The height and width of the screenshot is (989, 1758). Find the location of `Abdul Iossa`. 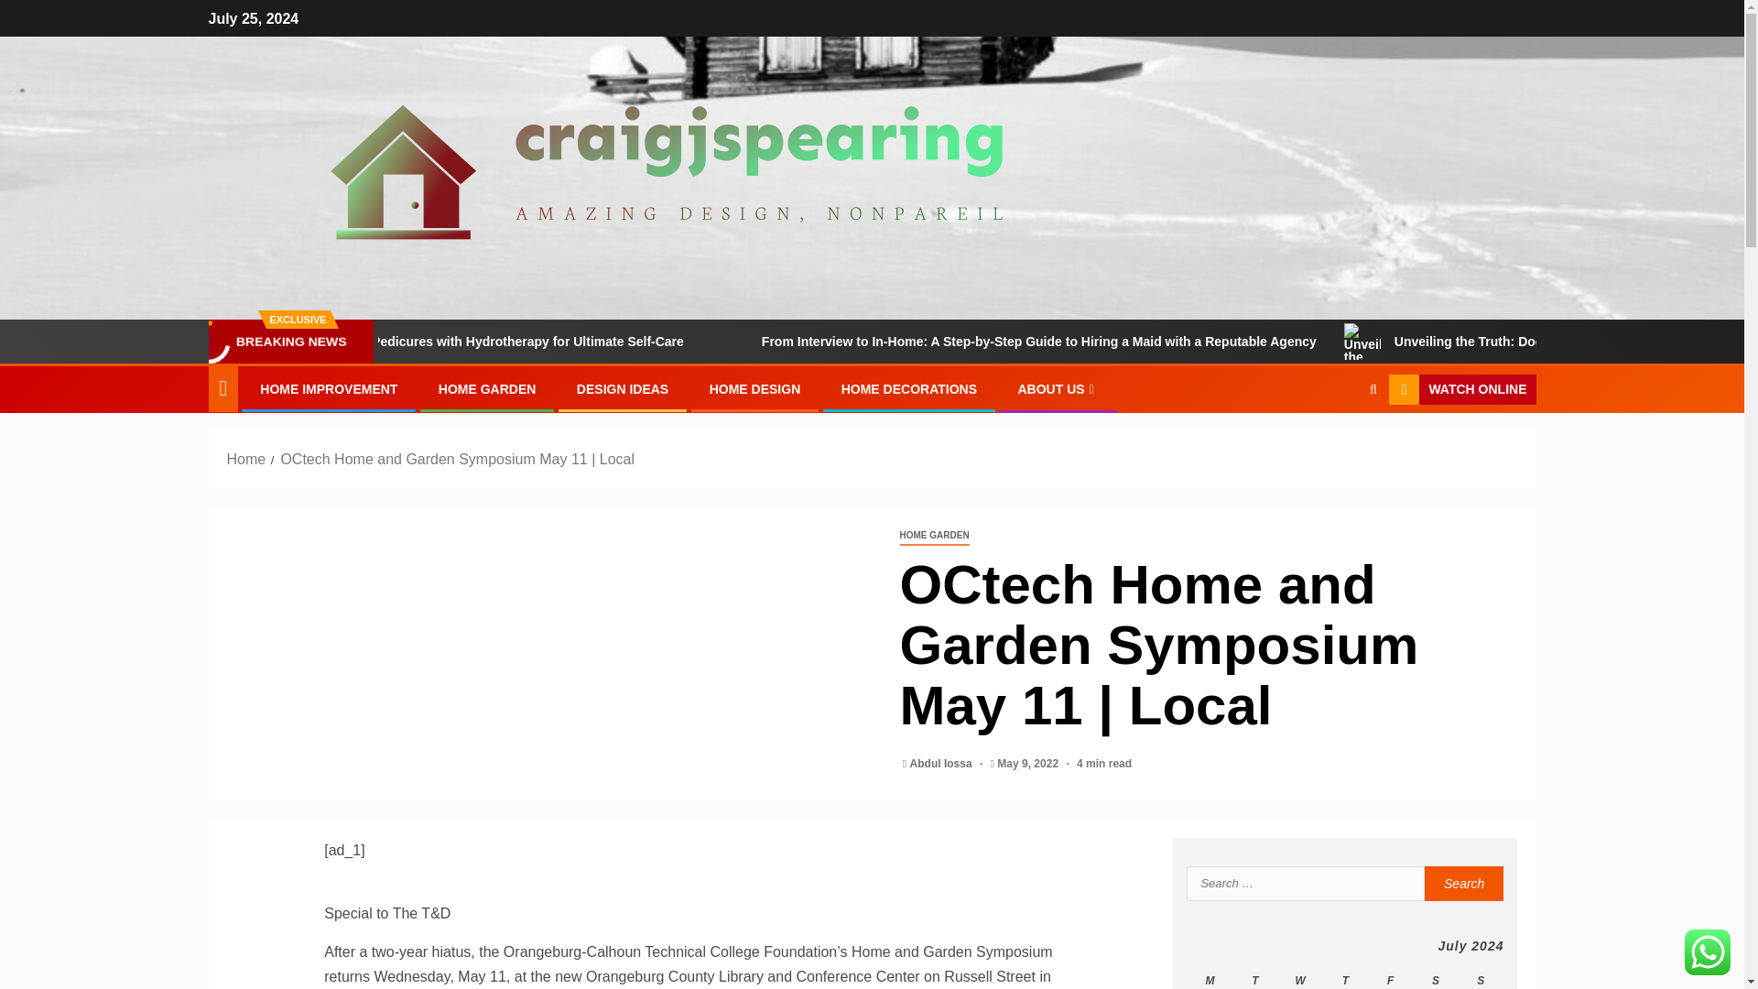

Abdul Iossa is located at coordinates (943, 764).